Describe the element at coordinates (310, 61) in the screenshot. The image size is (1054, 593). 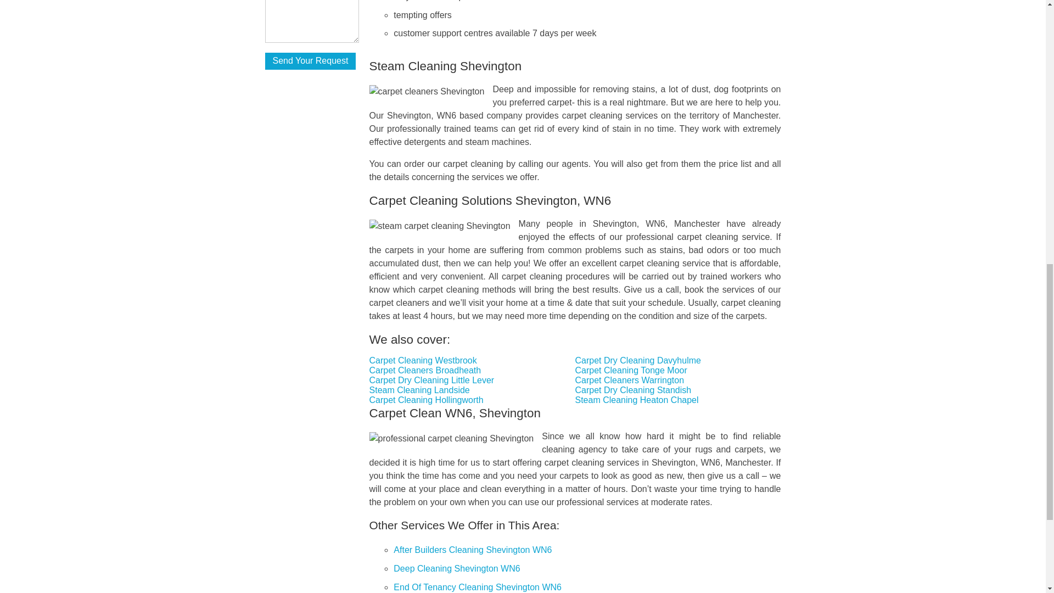
I see `Send Your Request` at that location.